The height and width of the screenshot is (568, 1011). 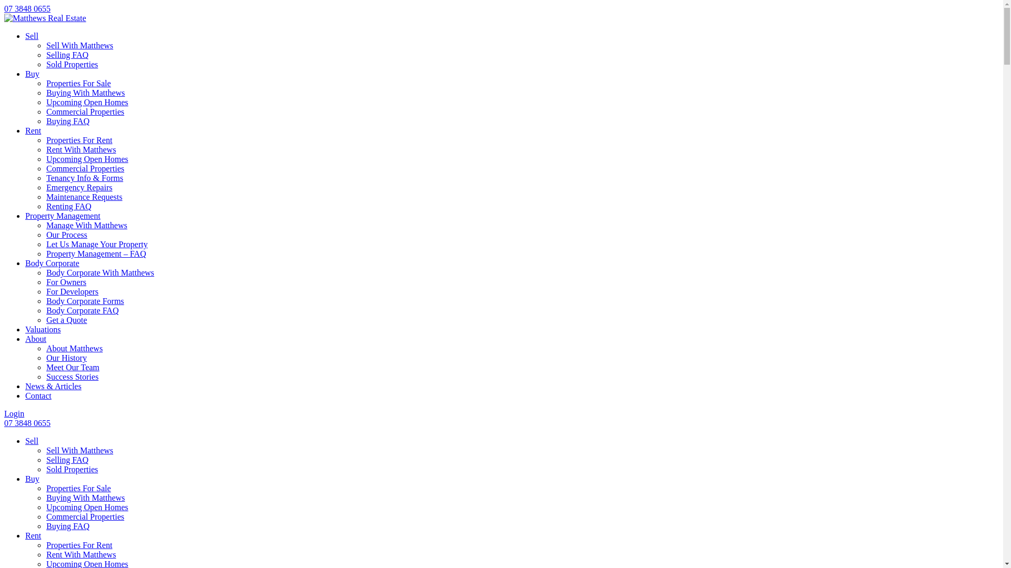 What do you see at coordinates (67, 460) in the screenshot?
I see `Selling FAQ` at bounding box center [67, 460].